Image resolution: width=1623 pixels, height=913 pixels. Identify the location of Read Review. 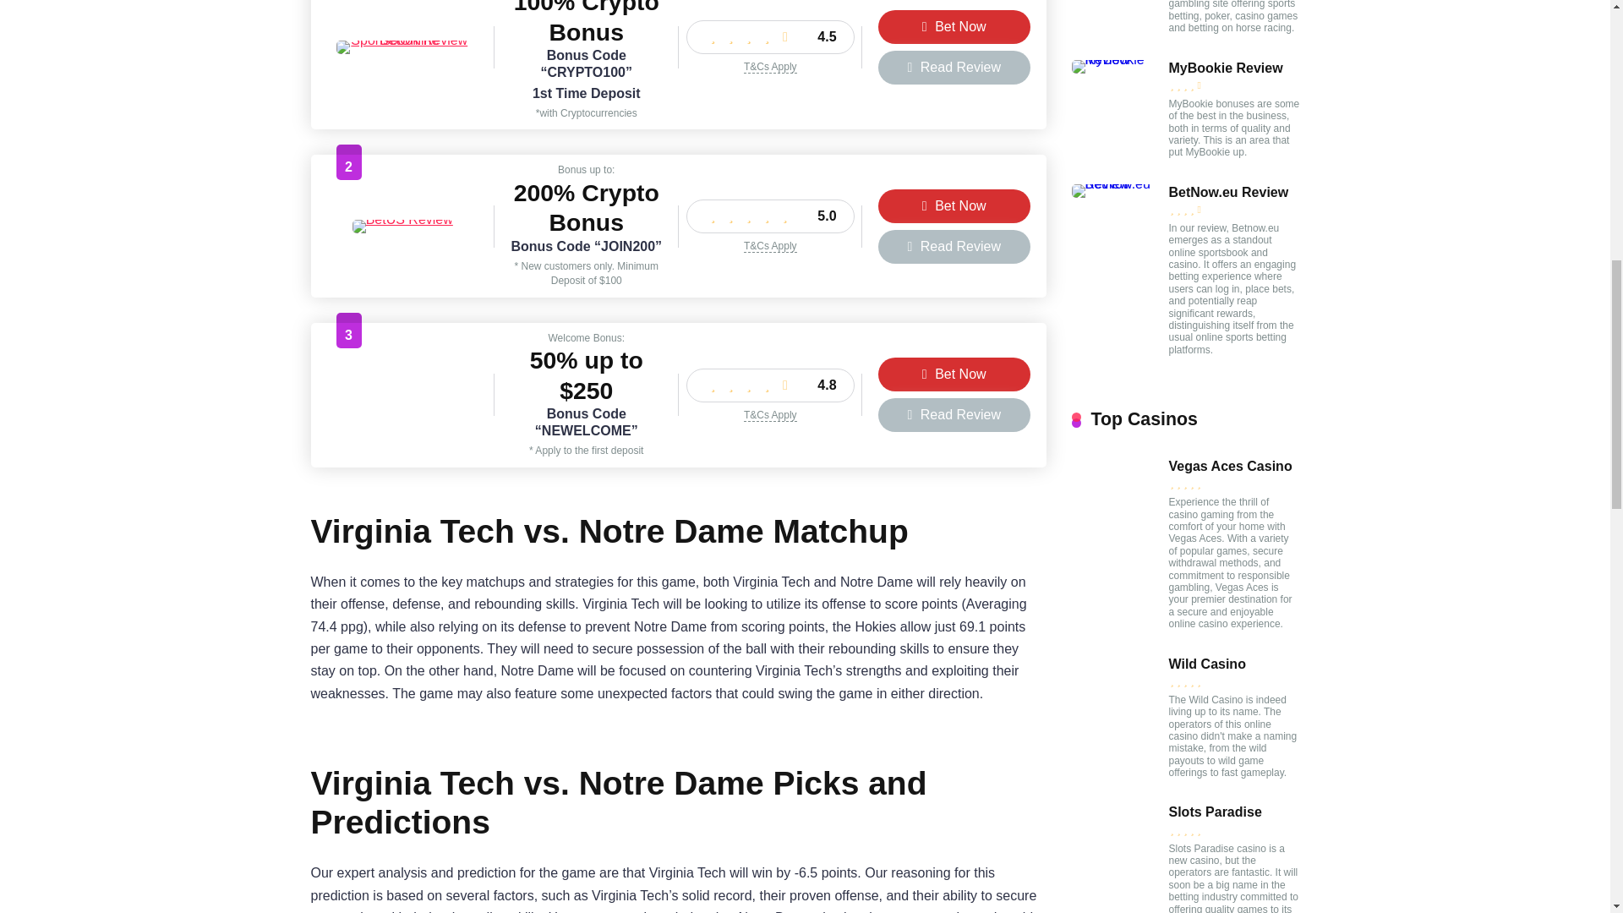
(954, 414).